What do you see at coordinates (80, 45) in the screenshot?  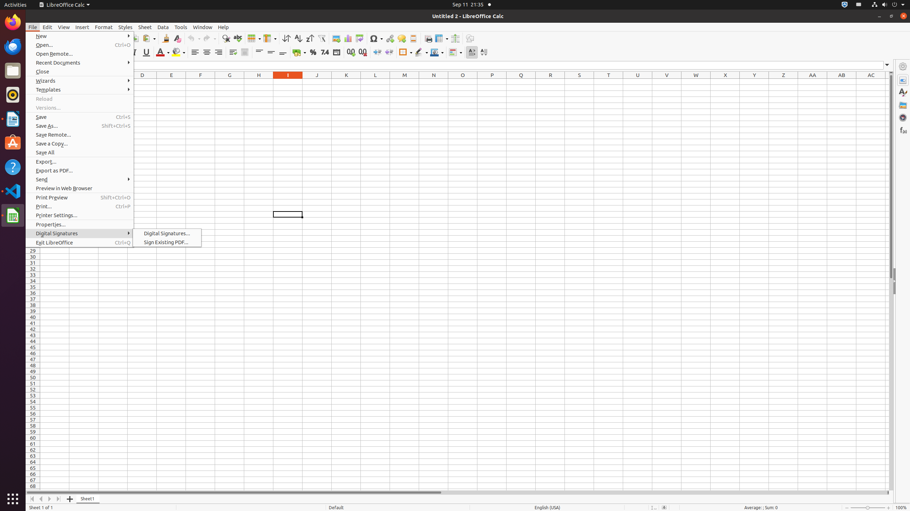 I see `Open...` at bounding box center [80, 45].